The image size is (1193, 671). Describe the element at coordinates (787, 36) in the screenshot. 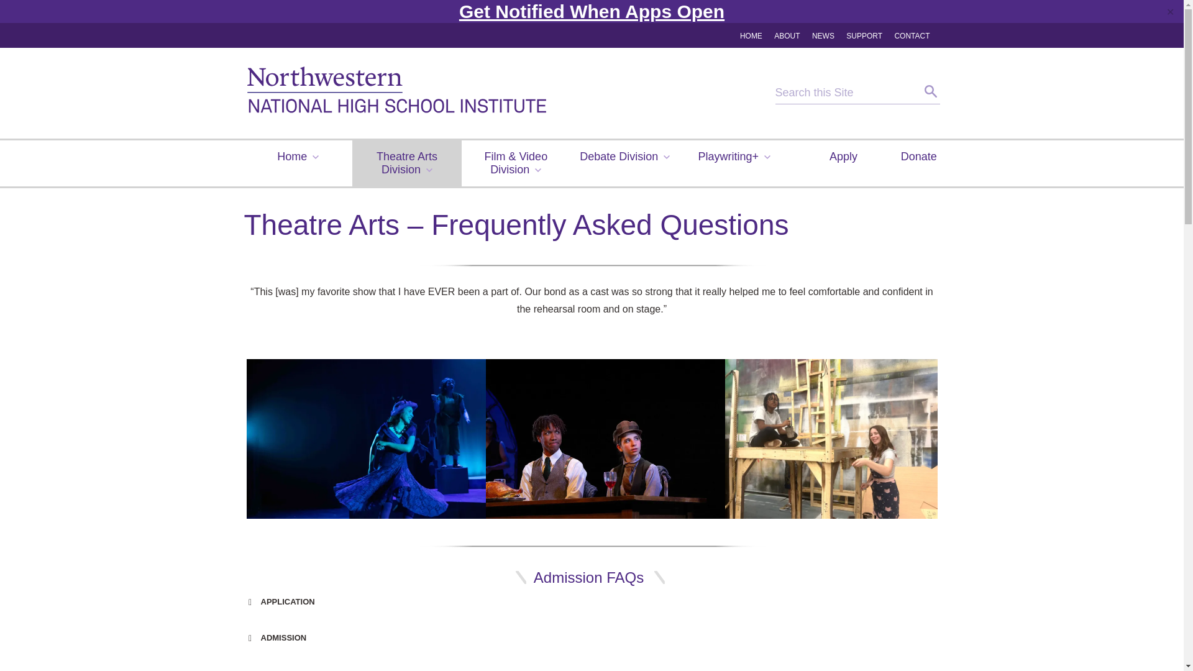

I see `ABOUT` at that location.